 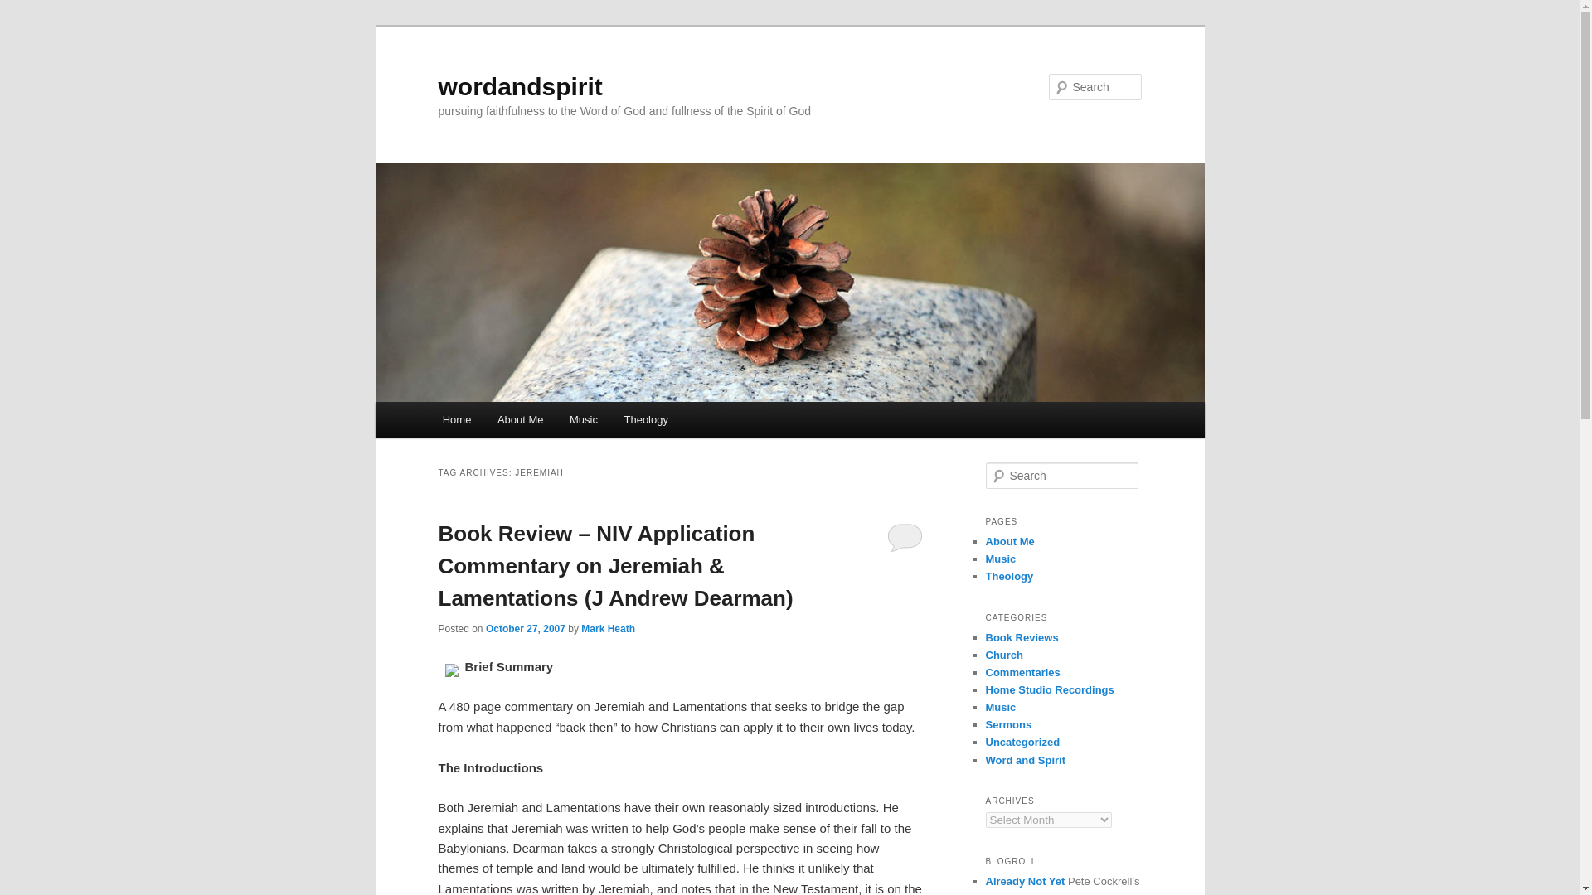 What do you see at coordinates (646, 419) in the screenshot?
I see `Theology` at bounding box center [646, 419].